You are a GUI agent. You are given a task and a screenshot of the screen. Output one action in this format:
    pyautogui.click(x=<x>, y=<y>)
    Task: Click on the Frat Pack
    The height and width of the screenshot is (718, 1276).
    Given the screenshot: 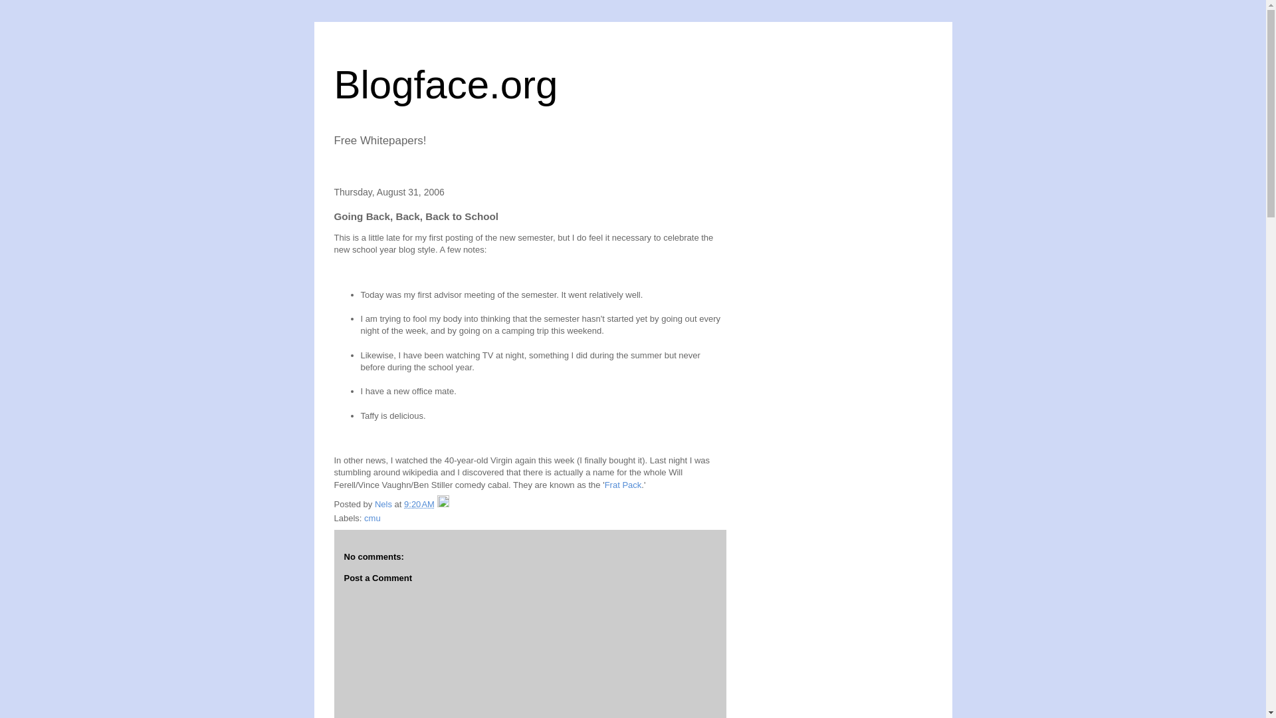 What is the action you would take?
    pyautogui.click(x=623, y=485)
    